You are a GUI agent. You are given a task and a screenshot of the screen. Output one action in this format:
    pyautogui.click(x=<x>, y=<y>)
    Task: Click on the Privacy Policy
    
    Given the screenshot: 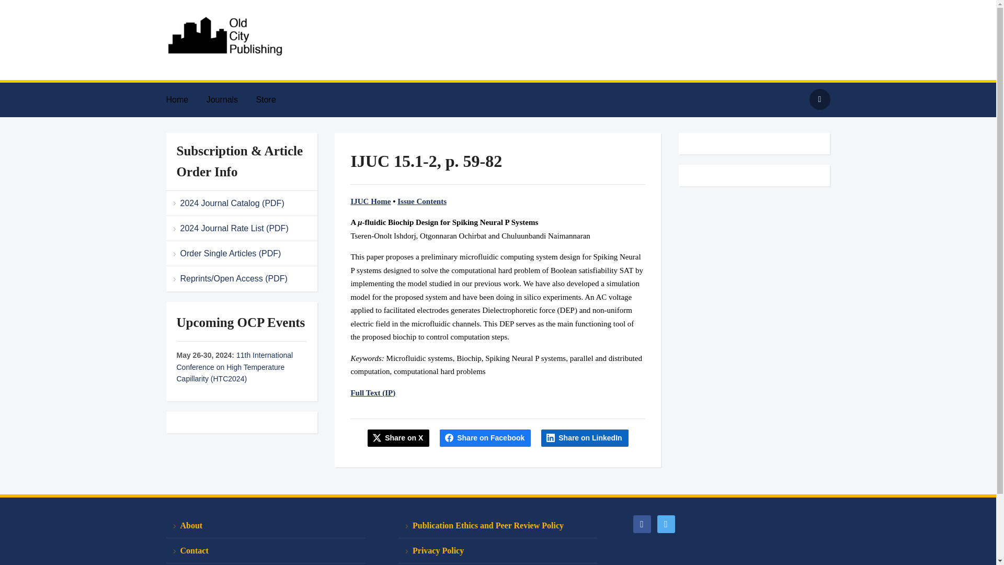 What is the action you would take?
    pyautogui.click(x=498, y=550)
    